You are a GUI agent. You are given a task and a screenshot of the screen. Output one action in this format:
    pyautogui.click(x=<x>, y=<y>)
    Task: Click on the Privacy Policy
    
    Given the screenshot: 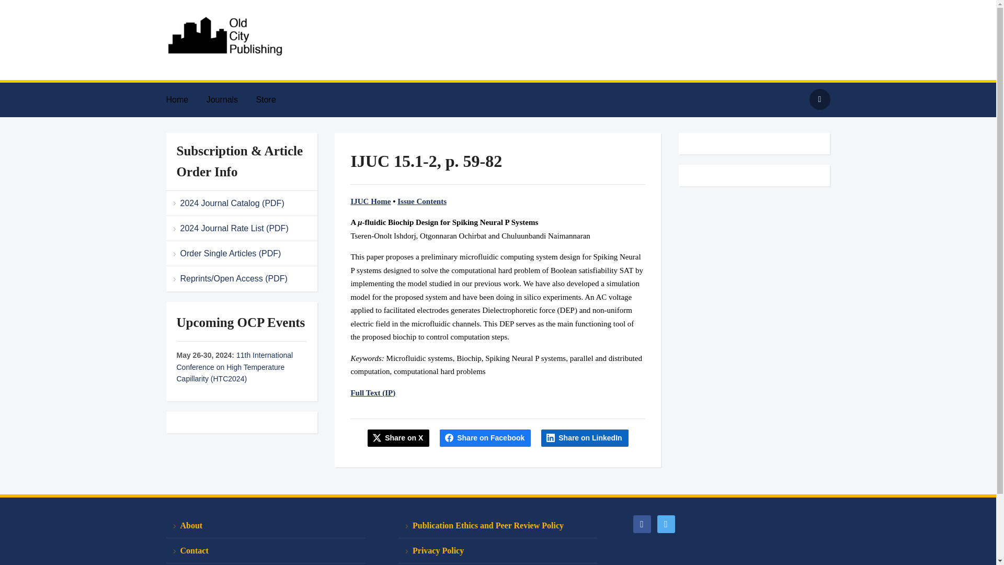 What is the action you would take?
    pyautogui.click(x=498, y=550)
    